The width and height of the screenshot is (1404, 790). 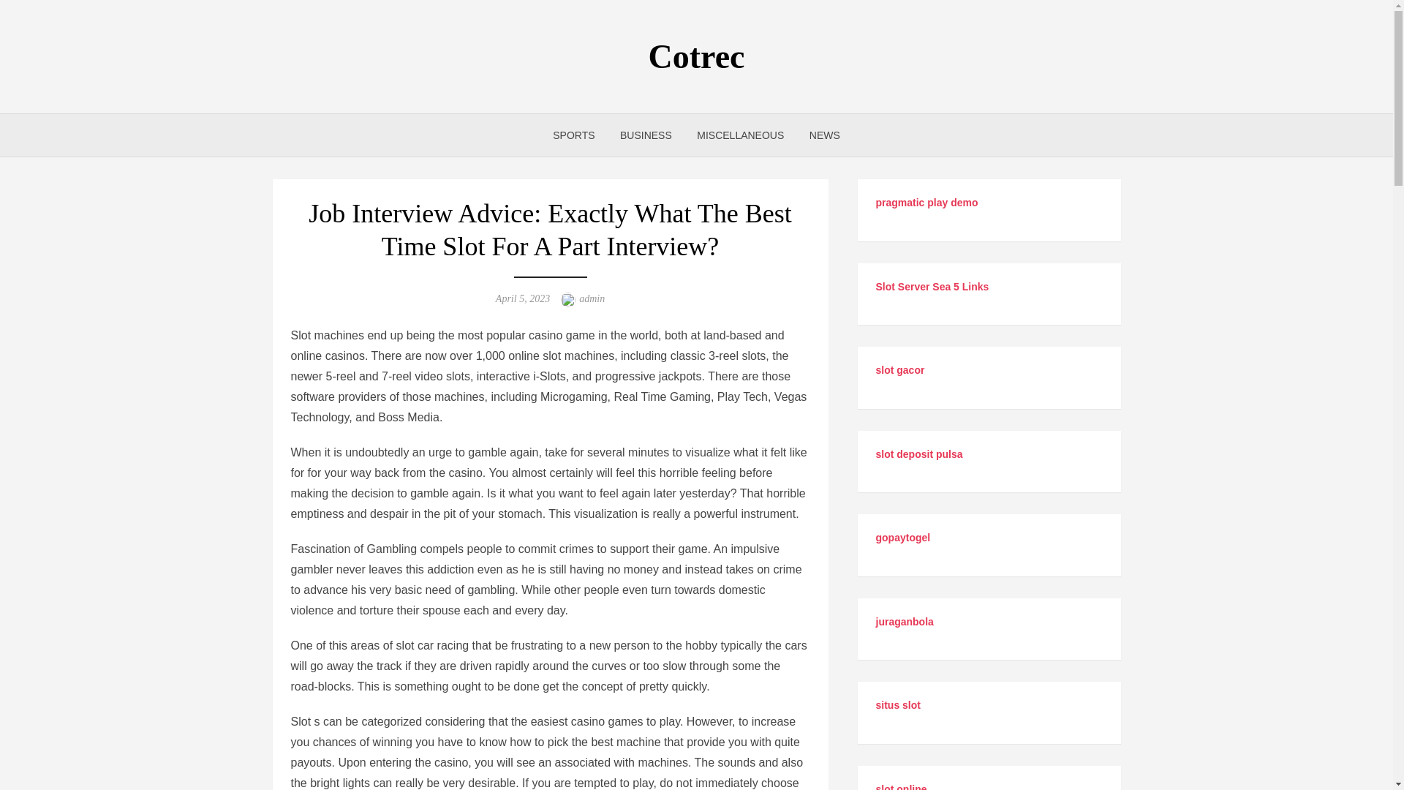 I want to click on situs slot, so click(x=898, y=705).